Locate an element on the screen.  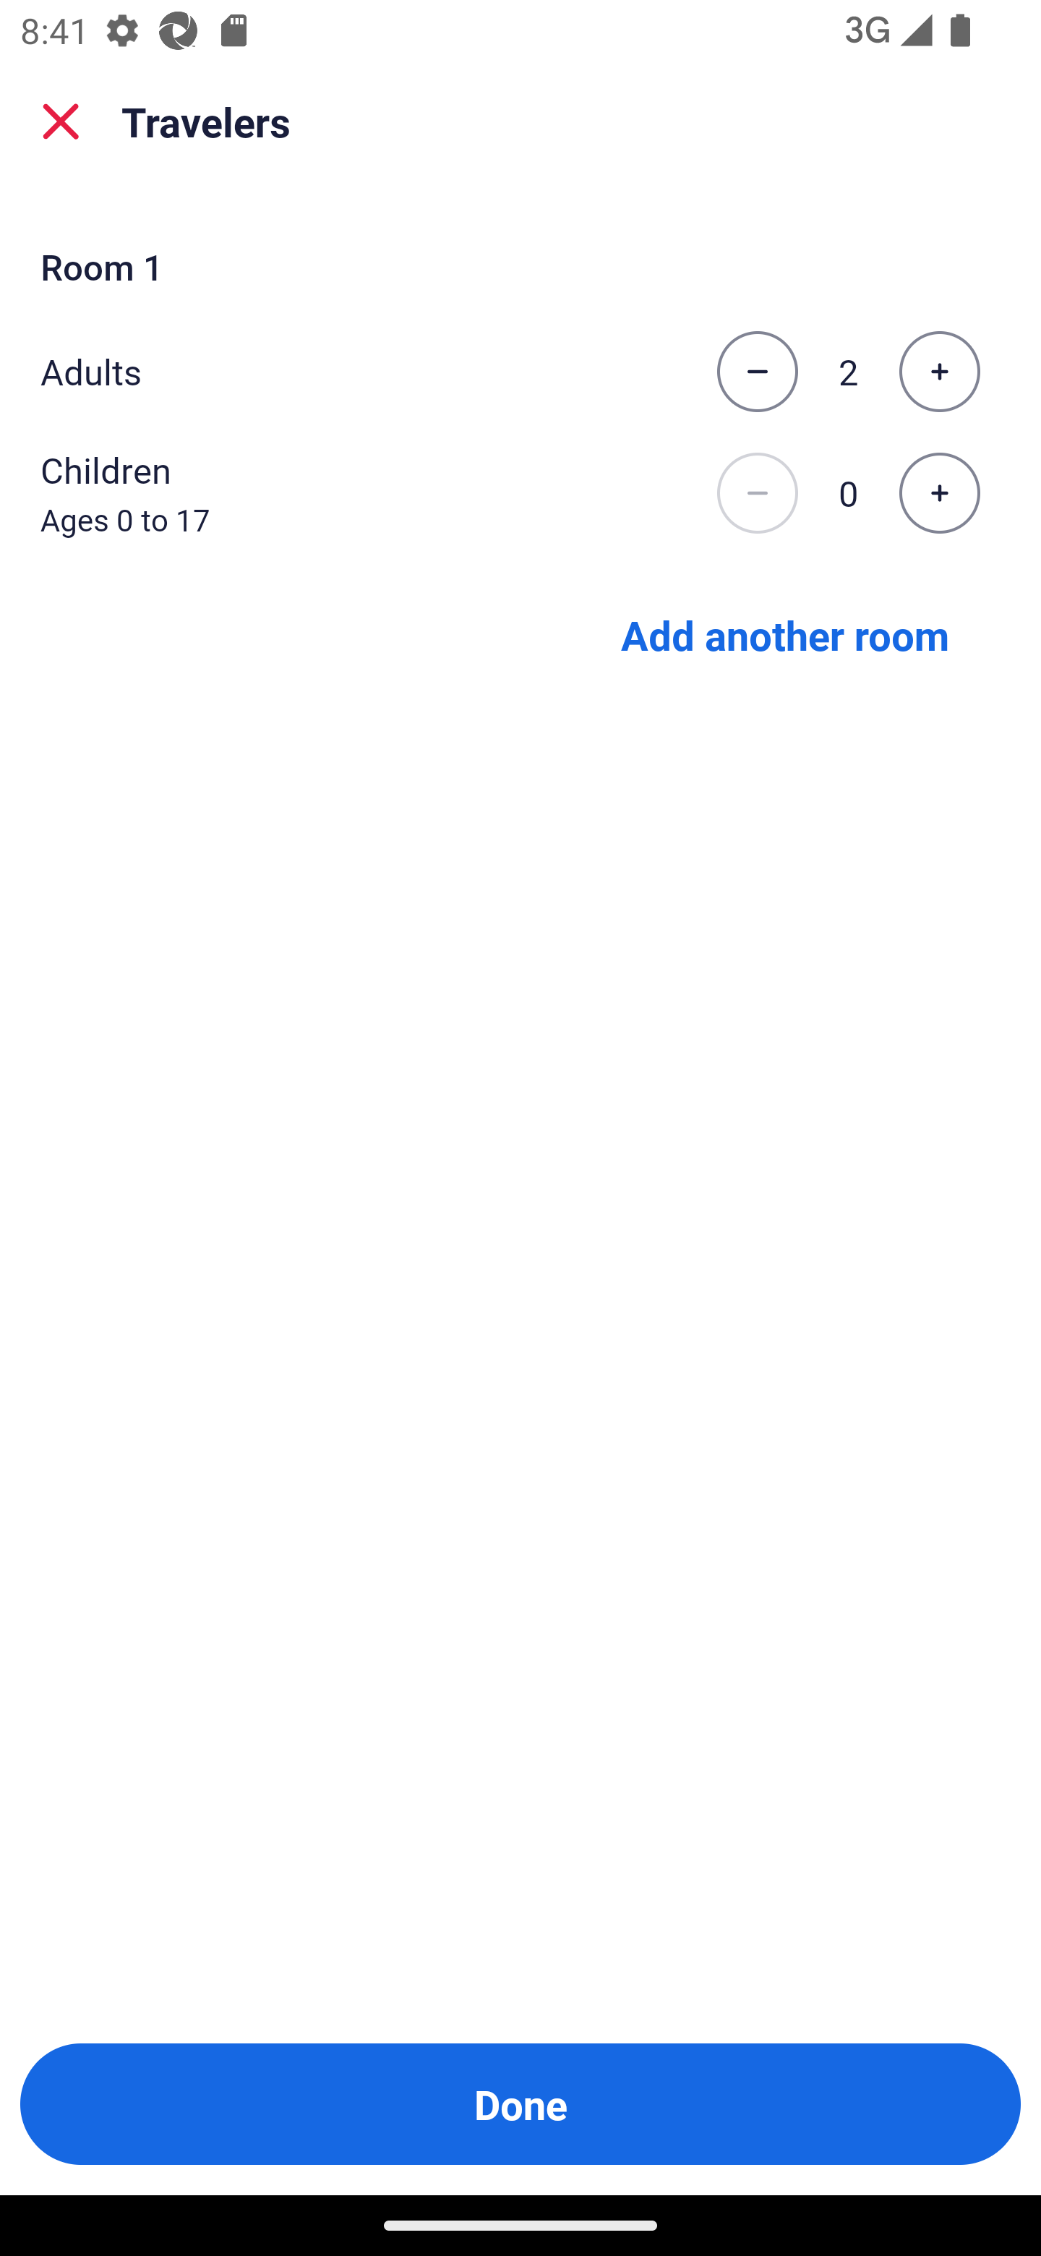
close is located at coordinates (61, 121).